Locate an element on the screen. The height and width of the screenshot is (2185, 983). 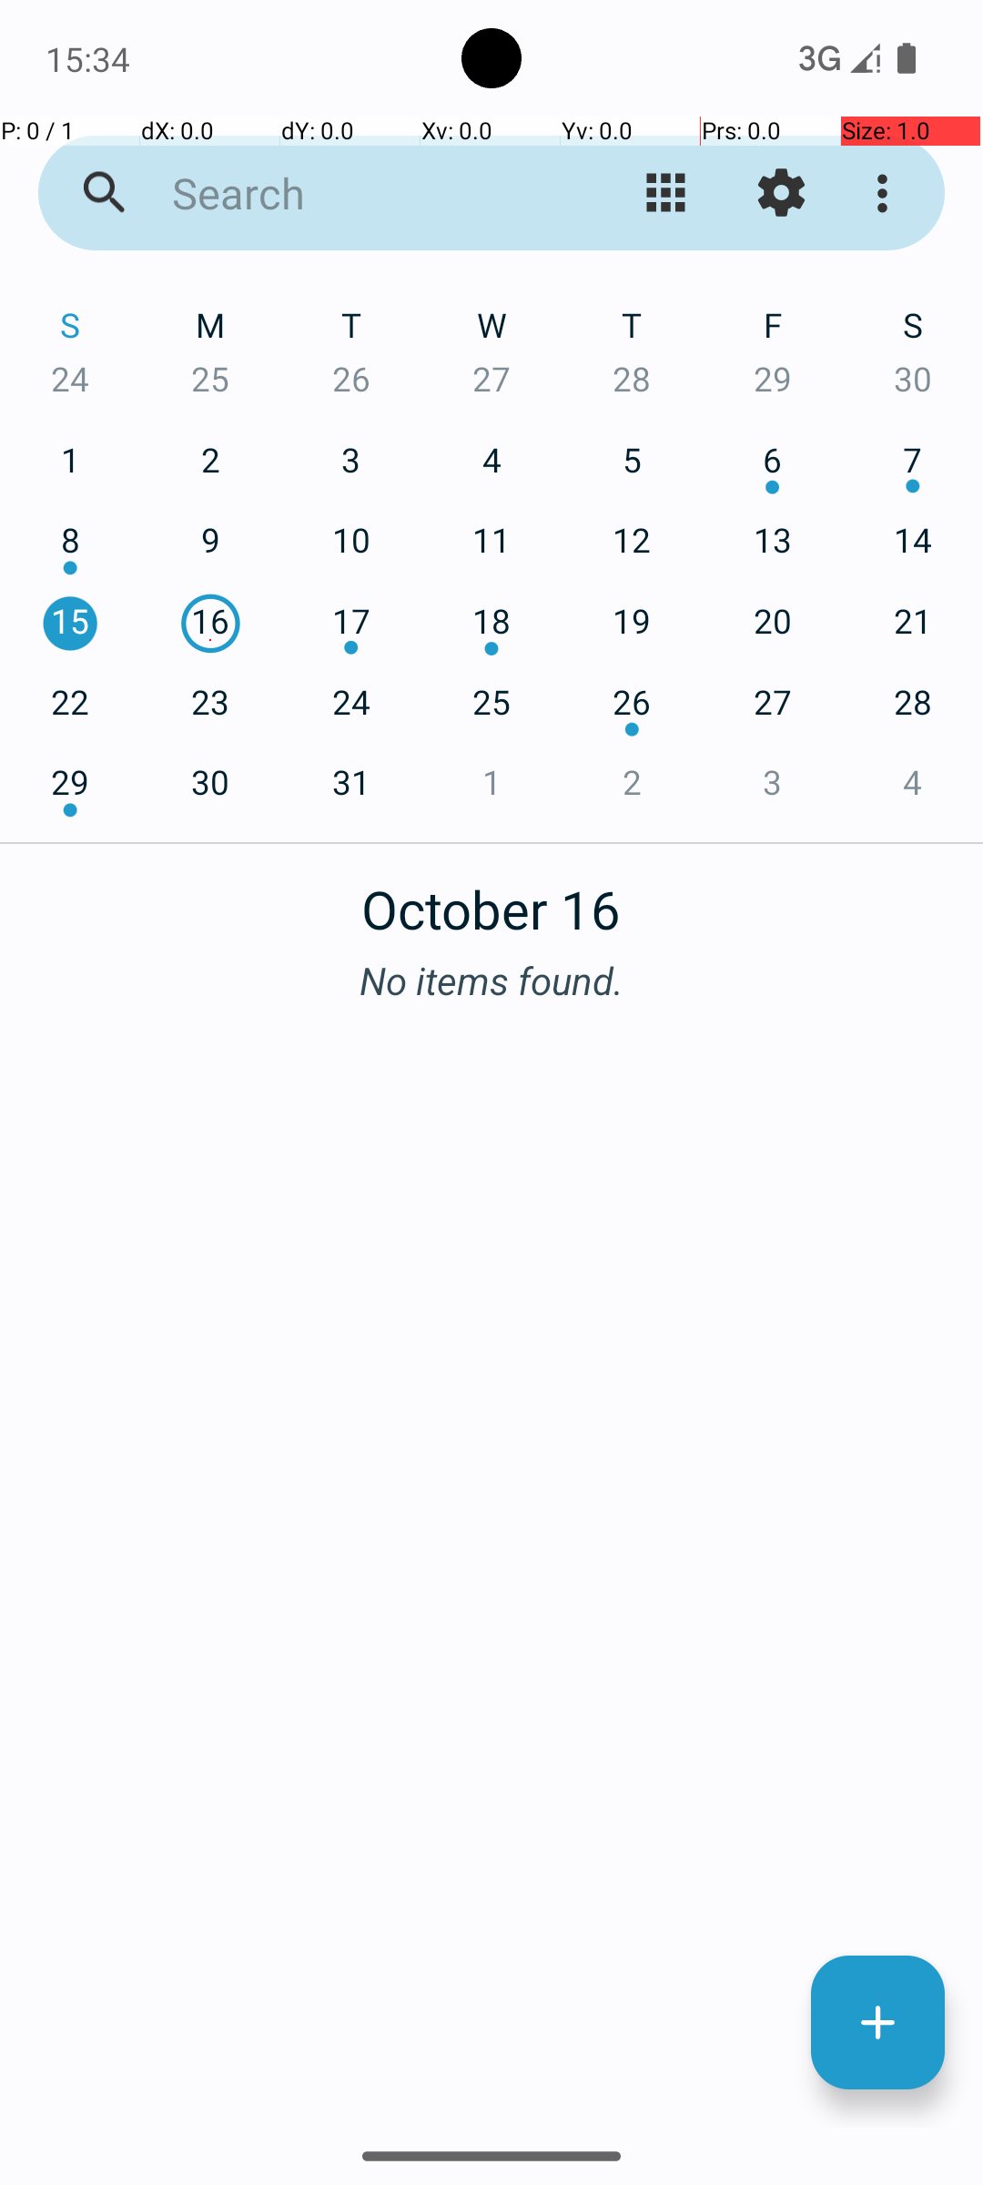
October 16 is located at coordinates (491, 899).